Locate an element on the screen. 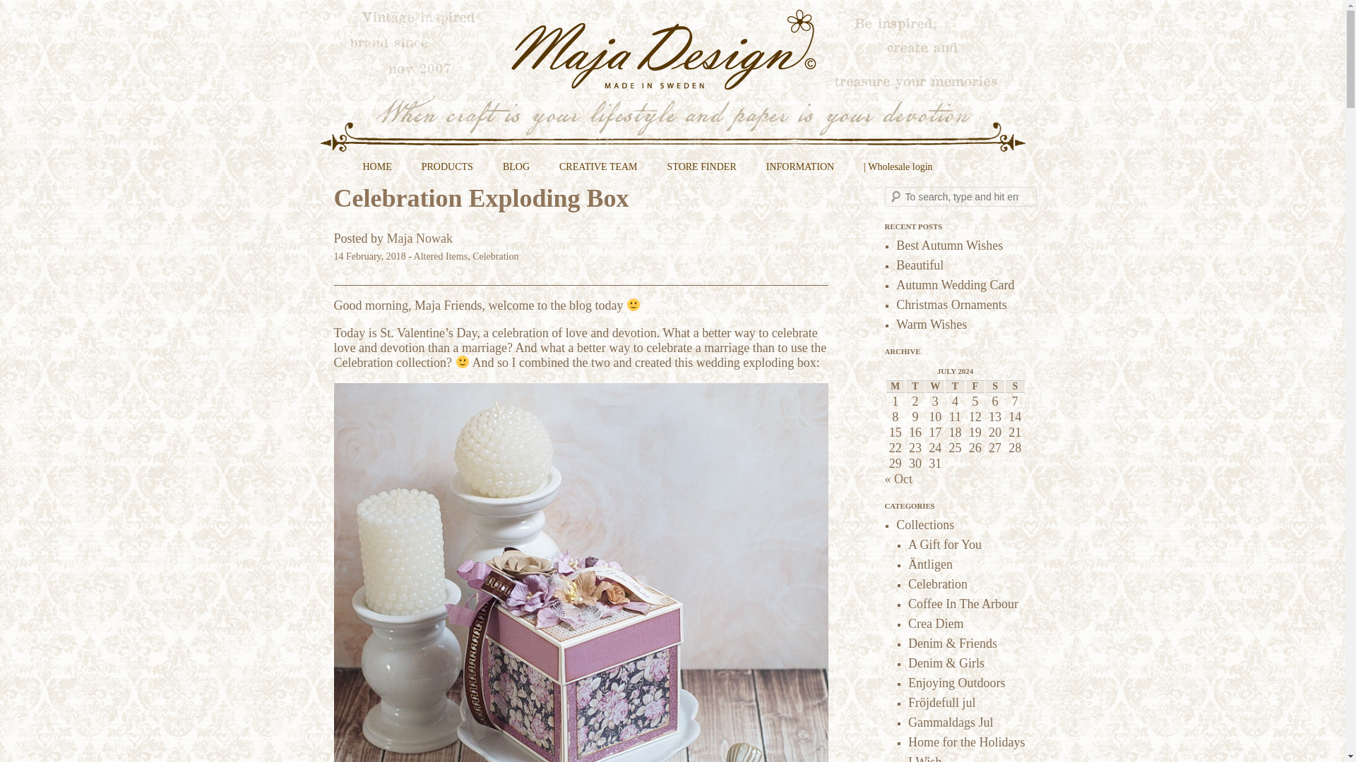 The width and height of the screenshot is (1356, 762). Best Autumn Wishes is located at coordinates (949, 246).